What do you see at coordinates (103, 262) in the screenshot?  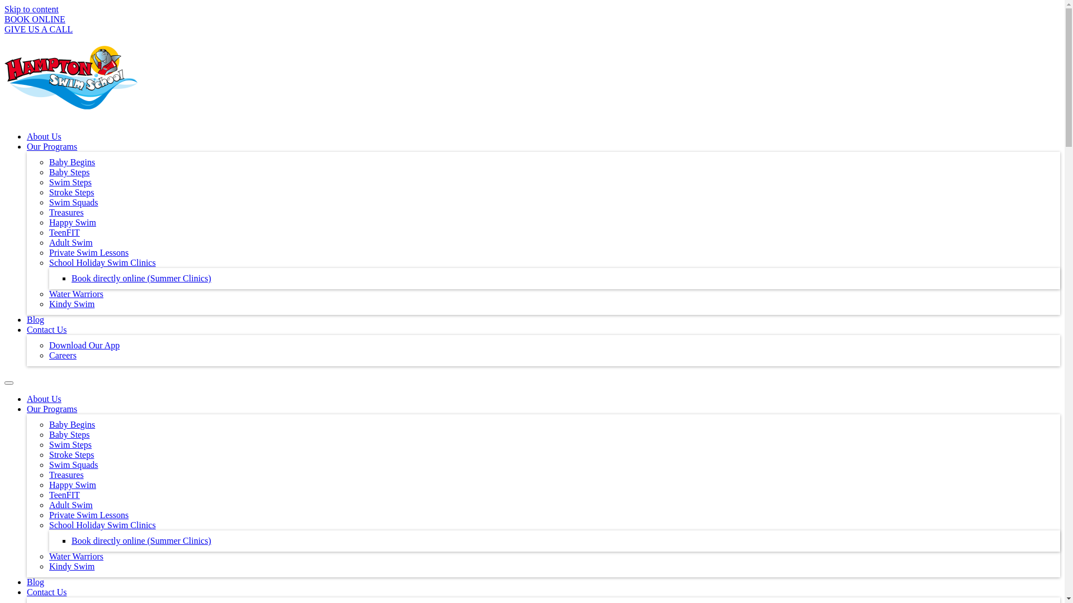 I see `School Holiday Swim Clinics` at bounding box center [103, 262].